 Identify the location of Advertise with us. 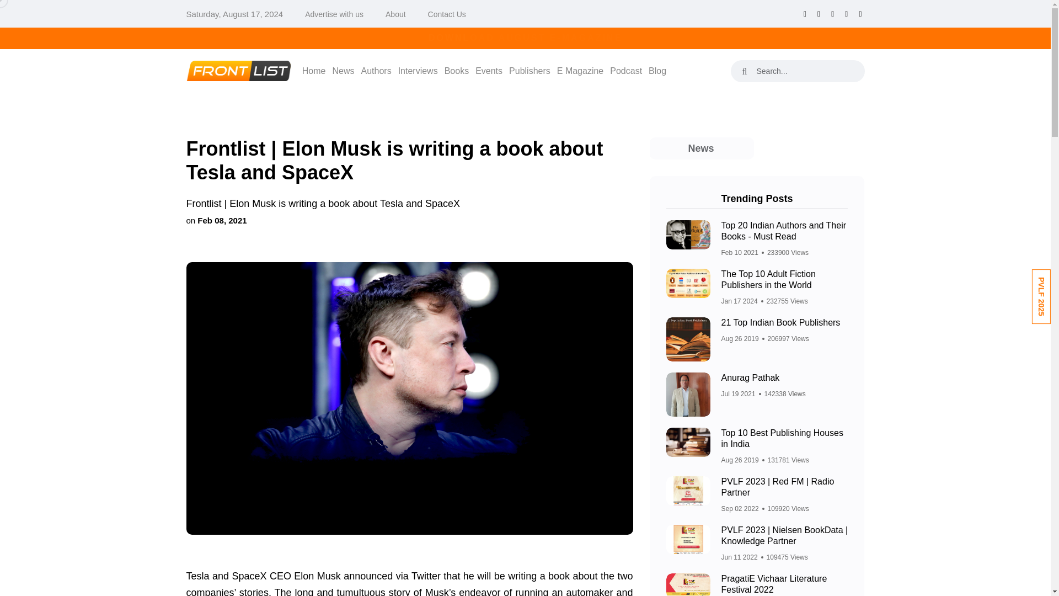
(334, 14).